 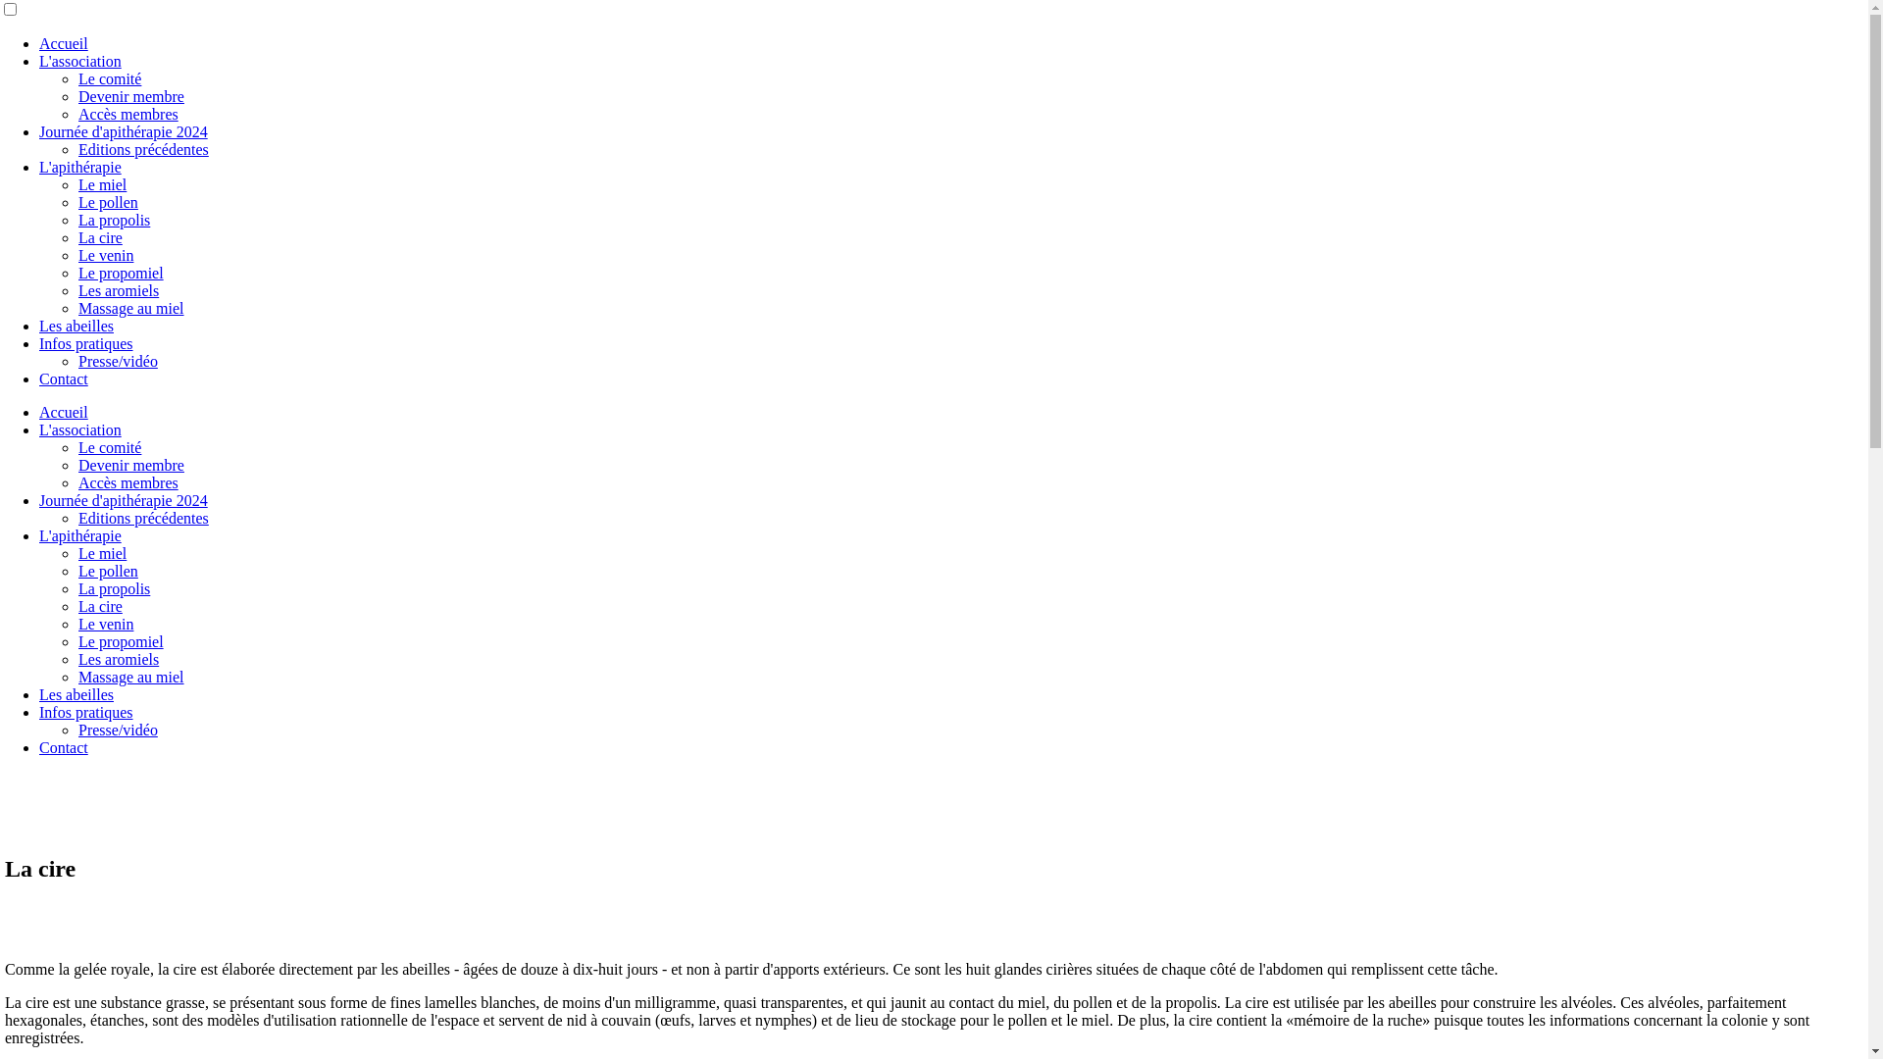 I want to click on La cire, so click(x=100, y=237).